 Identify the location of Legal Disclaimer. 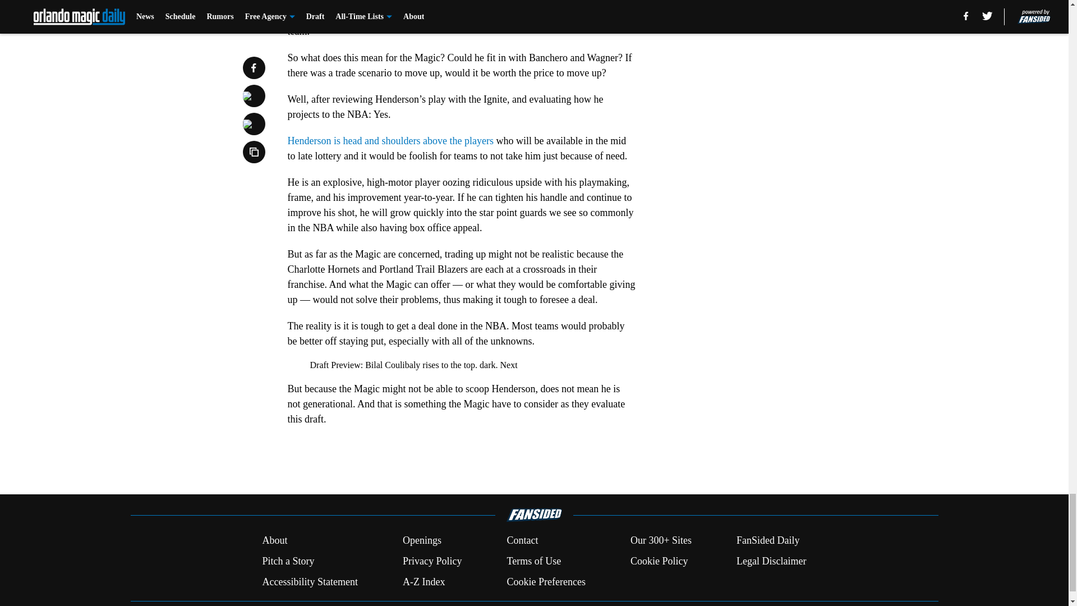
(771, 561).